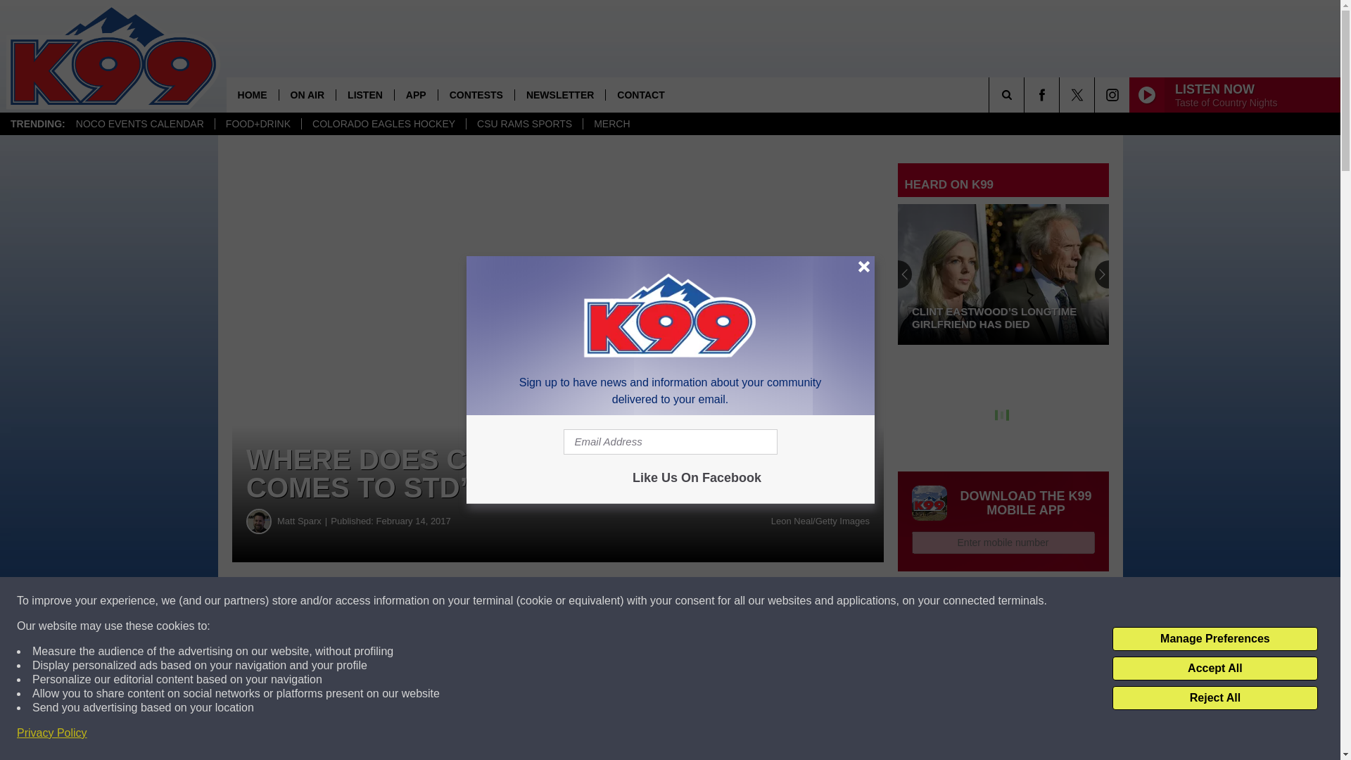 This screenshot has height=760, width=1351. What do you see at coordinates (611, 124) in the screenshot?
I see `MERCH` at bounding box center [611, 124].